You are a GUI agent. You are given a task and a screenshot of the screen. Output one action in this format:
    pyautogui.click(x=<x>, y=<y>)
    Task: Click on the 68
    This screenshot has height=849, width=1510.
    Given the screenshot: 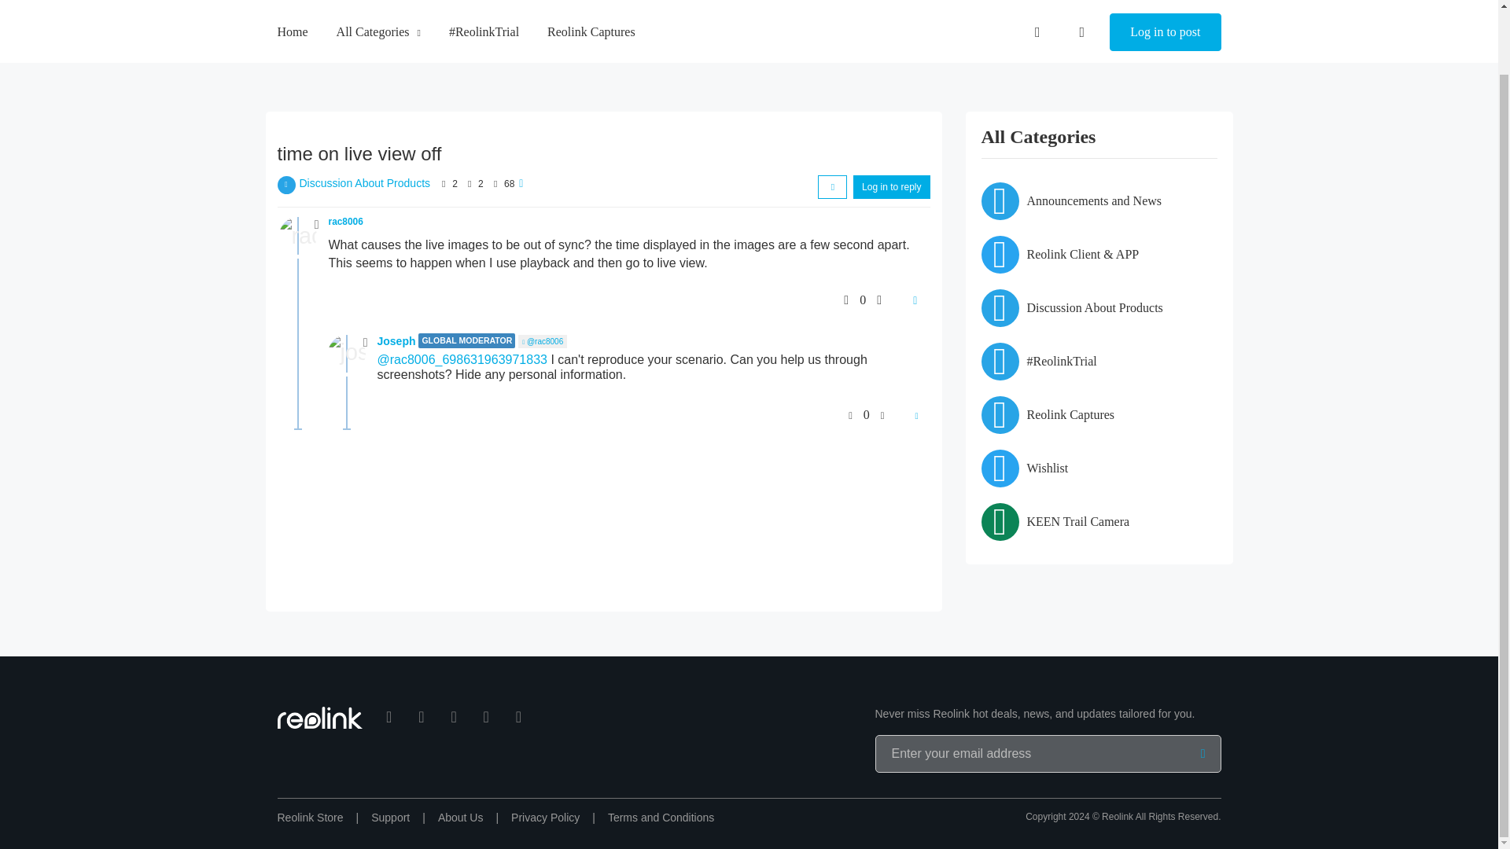 What is the action you would take?
    pyautogui.click(x=510, y=183)
    